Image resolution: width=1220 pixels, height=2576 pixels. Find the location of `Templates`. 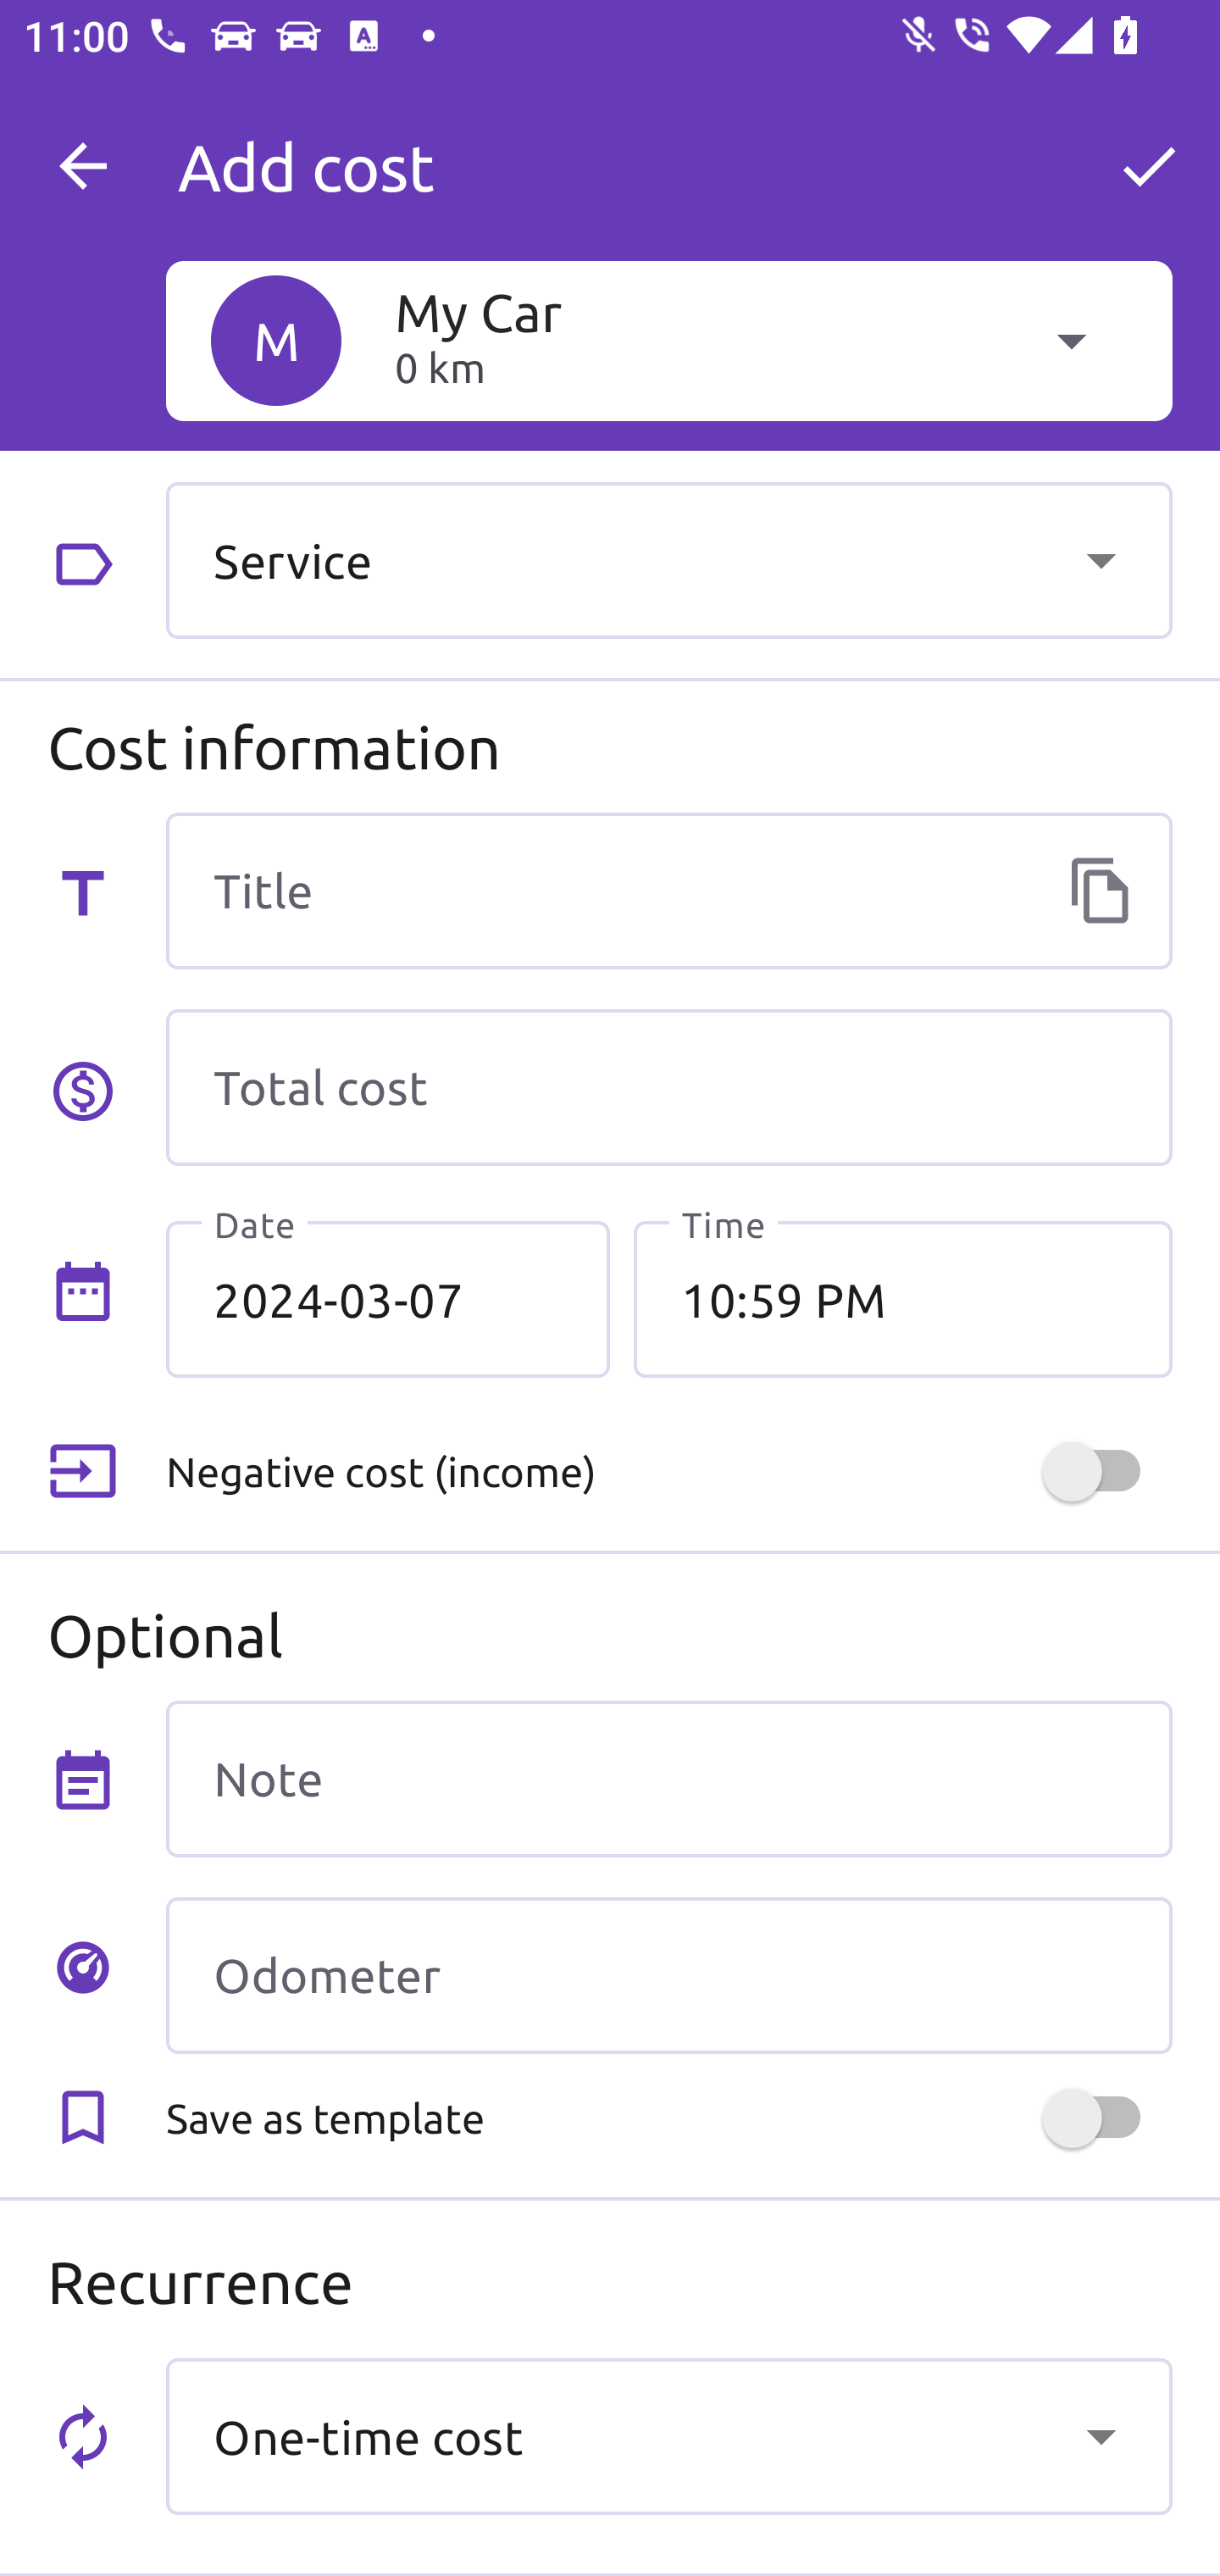

Templates is located at coordinates (1101, 890).